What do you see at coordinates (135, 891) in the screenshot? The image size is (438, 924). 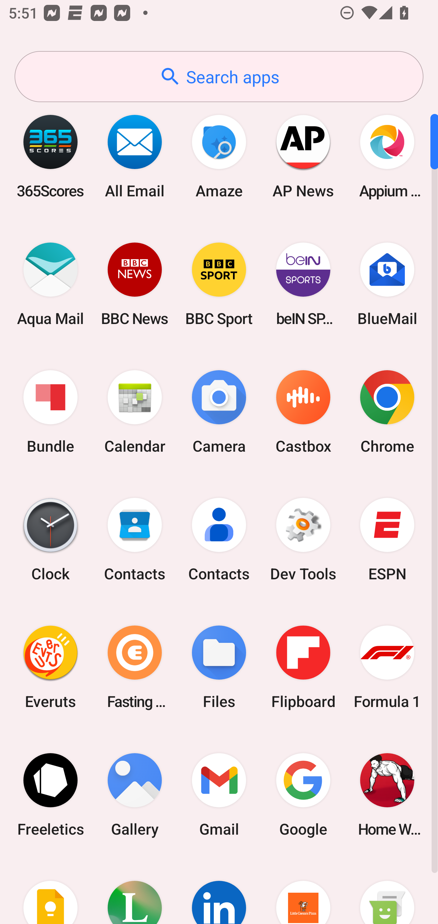 I see `Lifesum` at bounding box center [135, 891].